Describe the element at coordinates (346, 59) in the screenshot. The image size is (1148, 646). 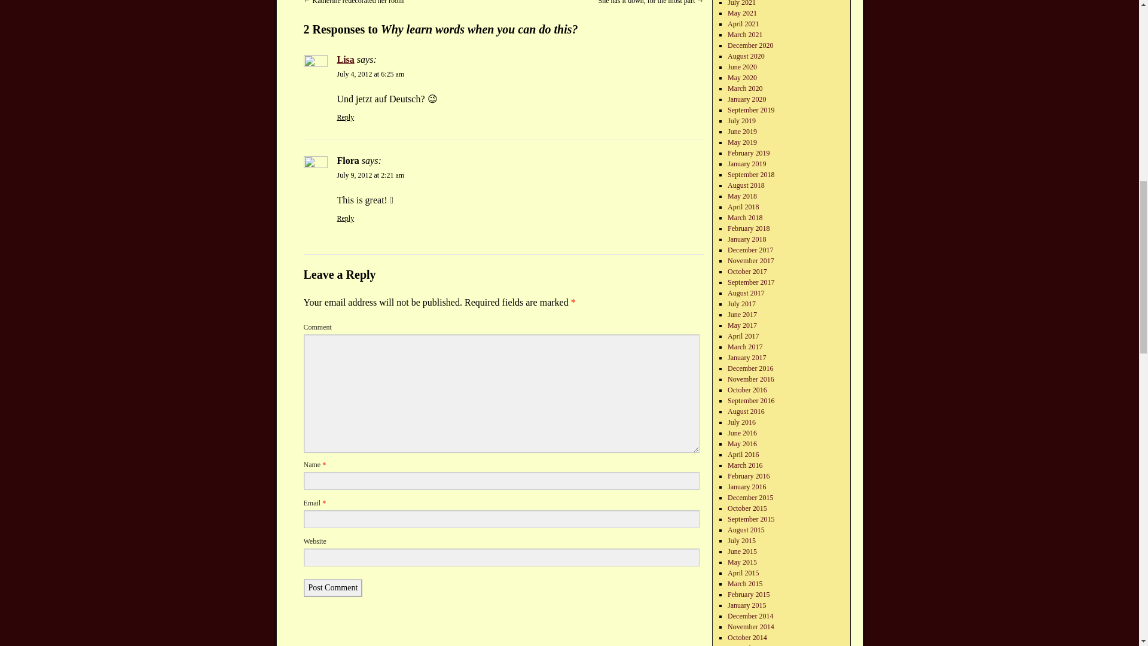
I see `Lisa` at that location.